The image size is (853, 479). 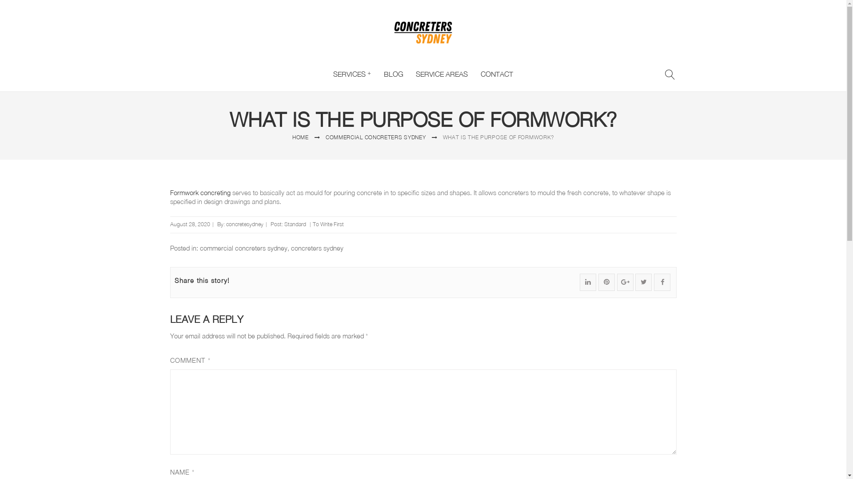 I want to click on BLOG, so click(x=394, y=75).